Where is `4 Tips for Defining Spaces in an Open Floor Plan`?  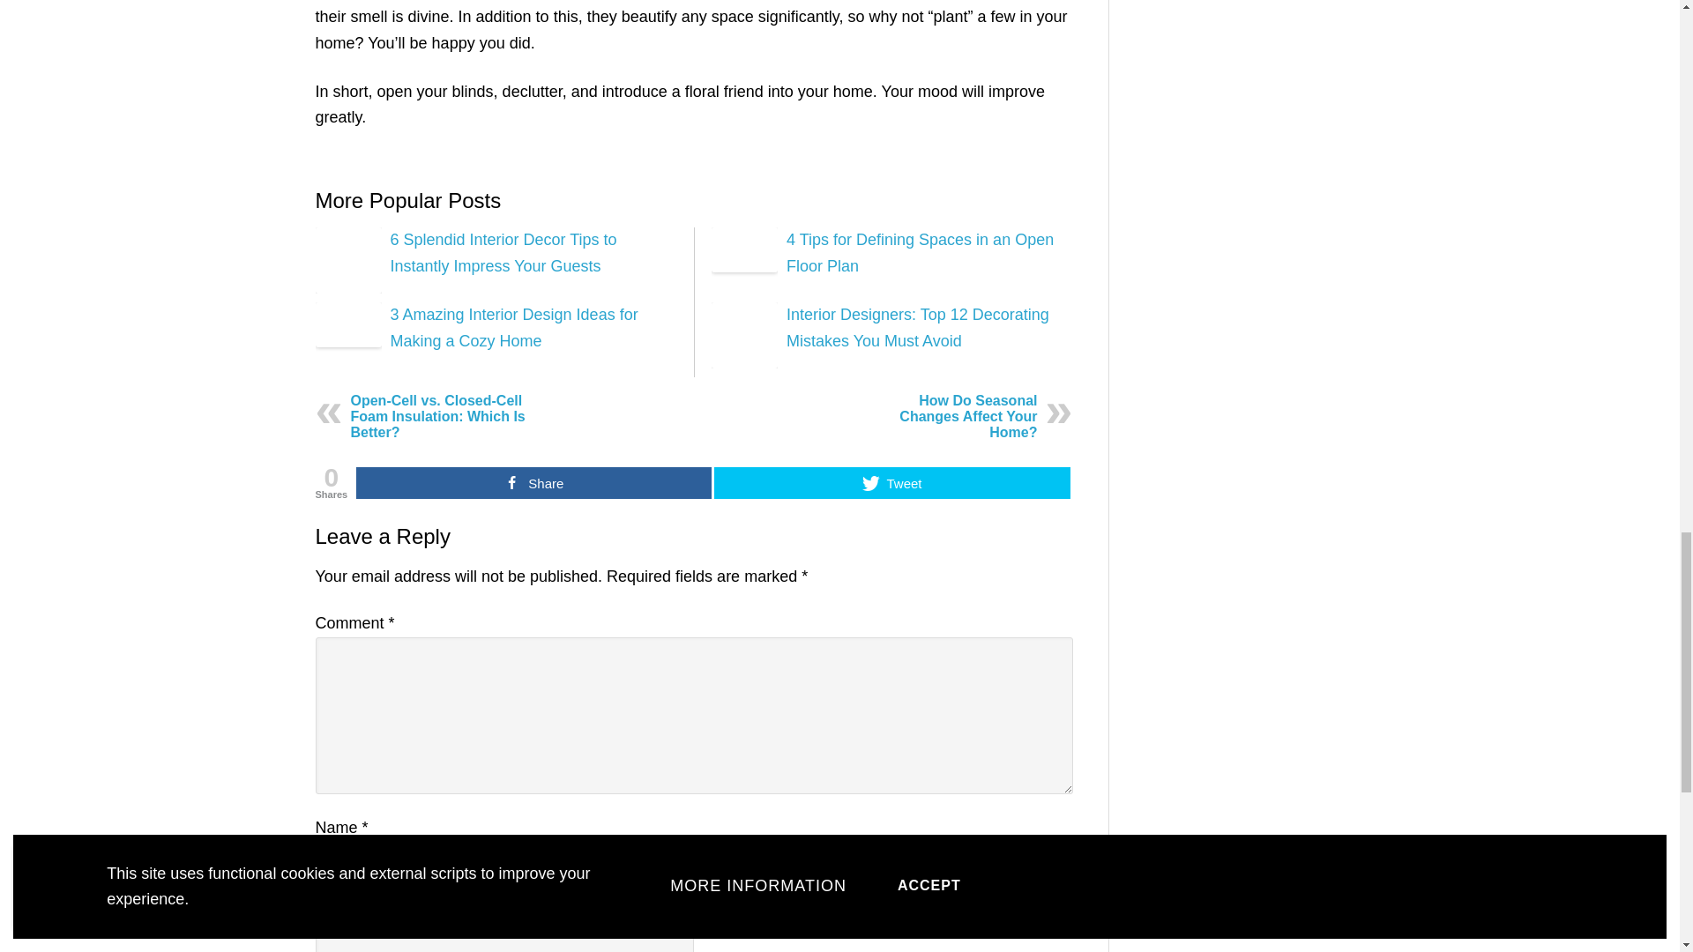
4 Tips for Defining Spaces in an Open Floor Plan is located at coordinates (920, 252).